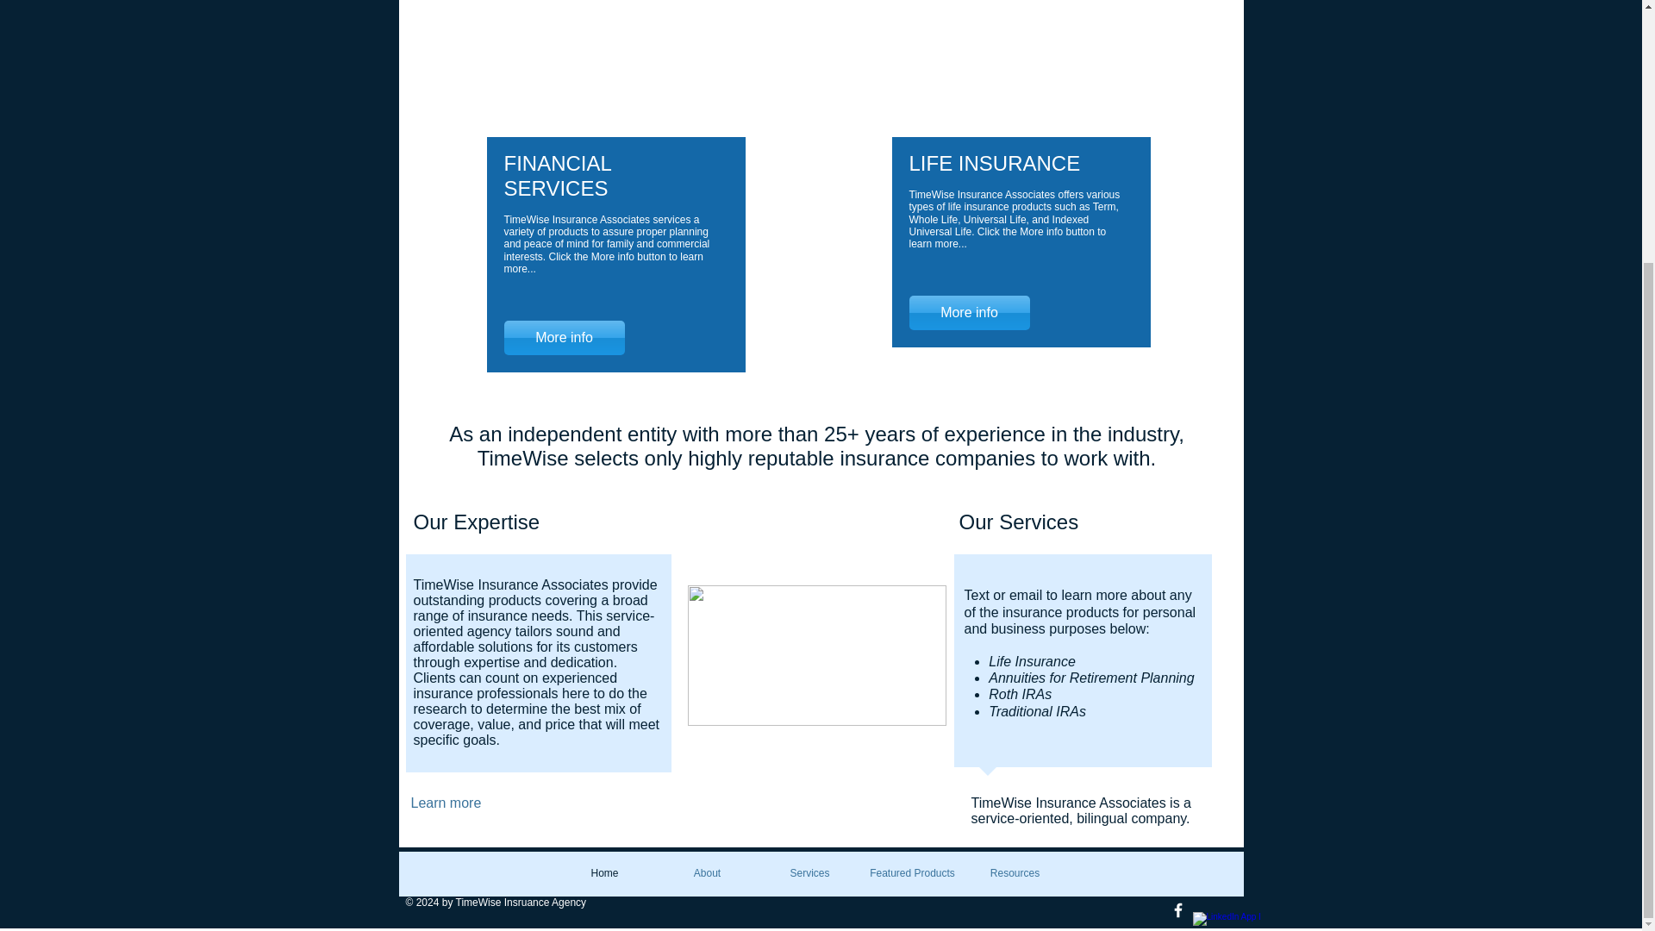 The height and width of the screenshot is (931, 1655). Describe the element at coordinates (466, 803) in the screenshot. I see `Learn more` at that location.